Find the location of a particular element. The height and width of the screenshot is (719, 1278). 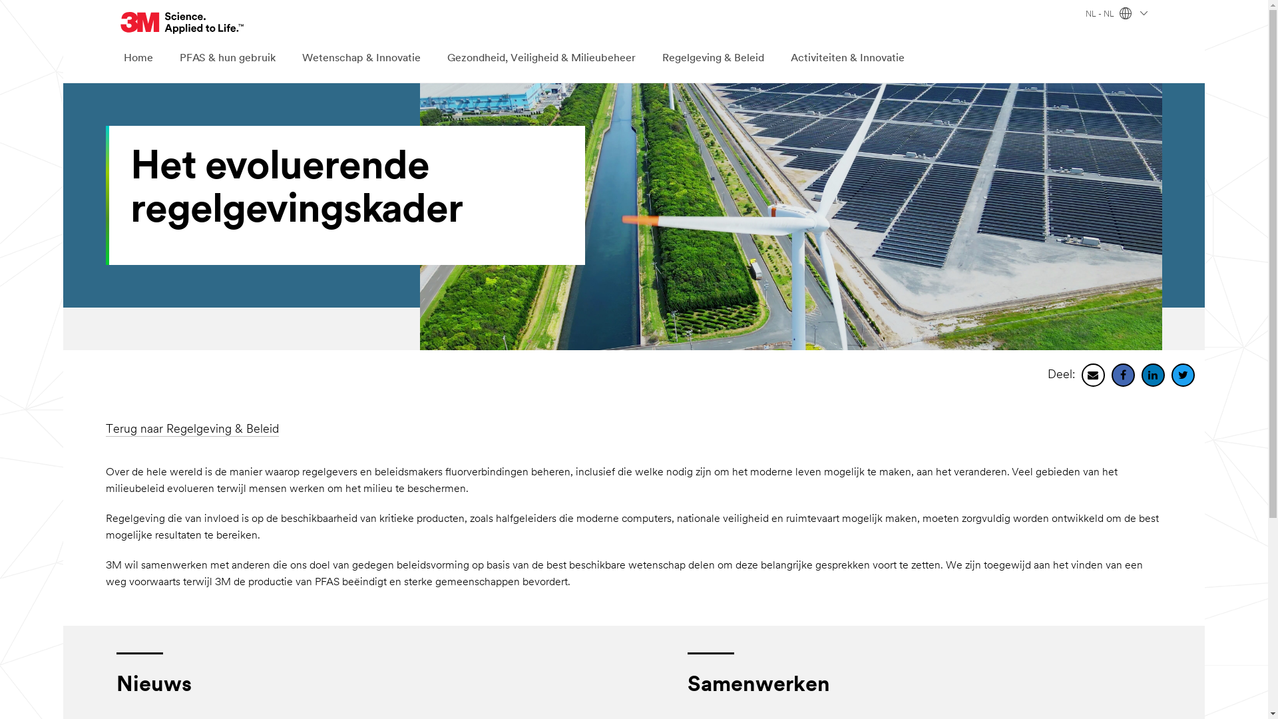

Linkedin Share is located at coordinates (1153, 375).